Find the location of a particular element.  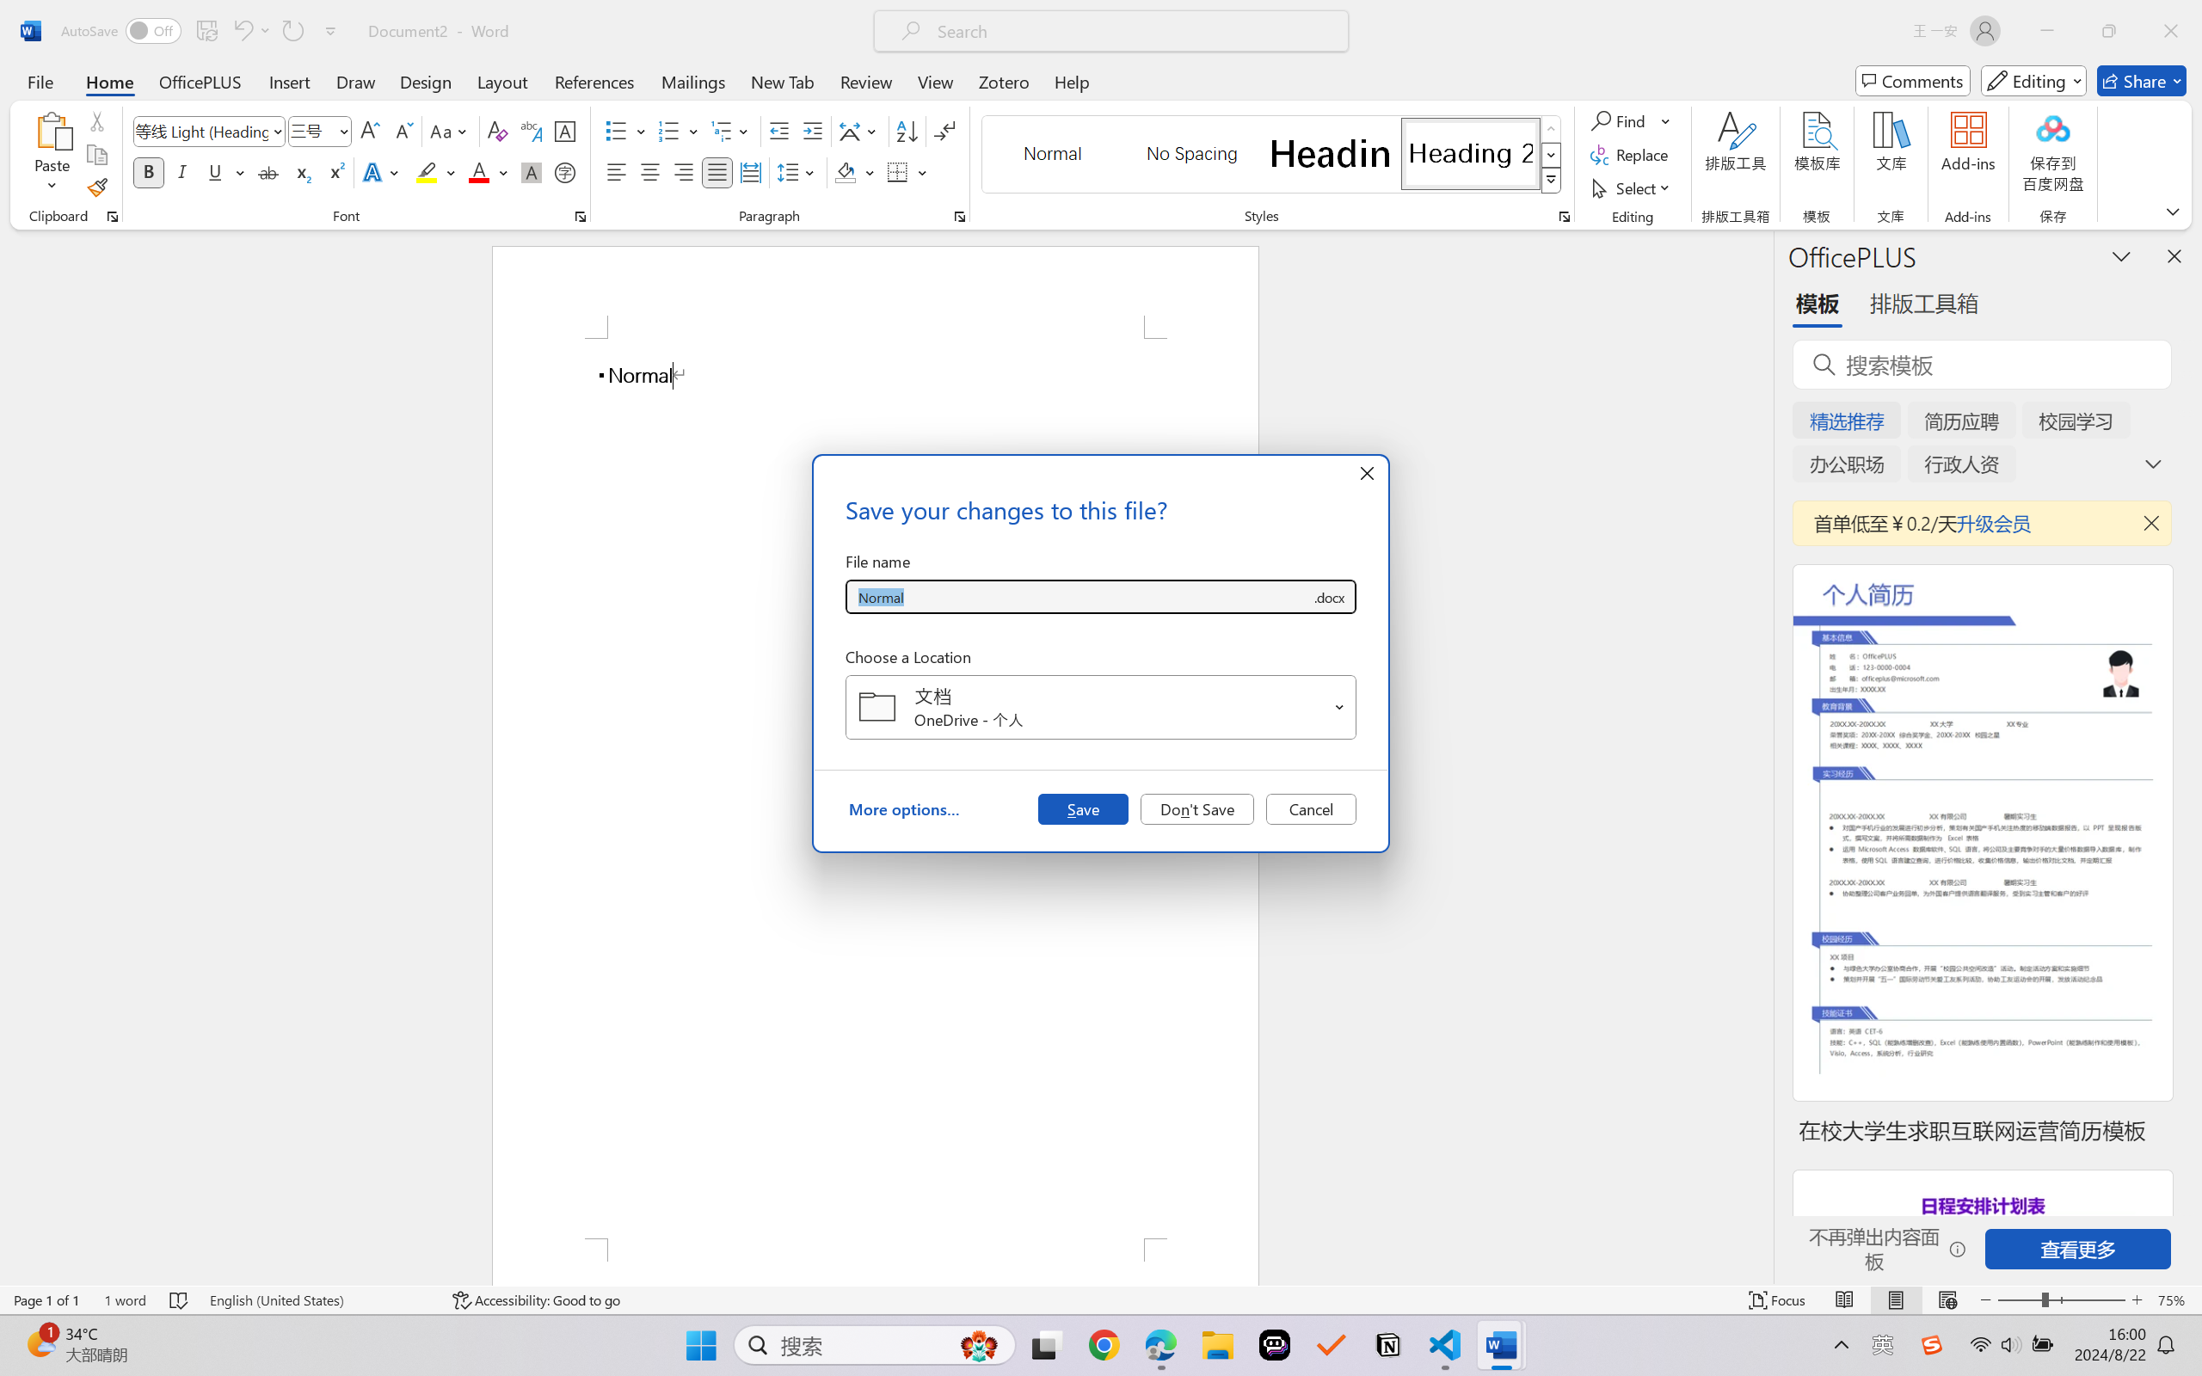

Shrink Font is located at coordinates (403, 131).